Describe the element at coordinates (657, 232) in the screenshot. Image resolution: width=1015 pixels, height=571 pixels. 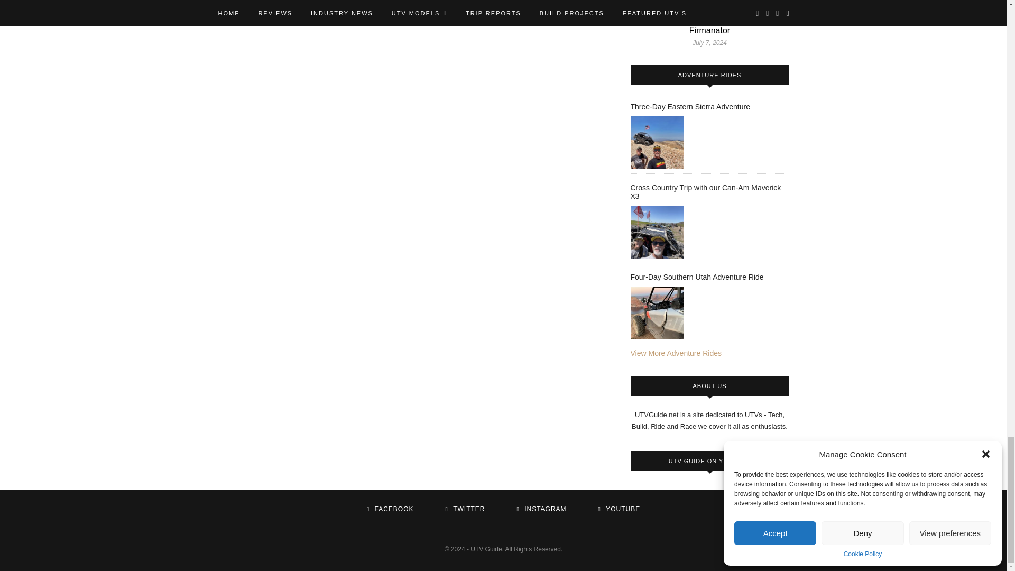
I see `Cross Country Trip with our Can-Am Maverick X3` at that location.